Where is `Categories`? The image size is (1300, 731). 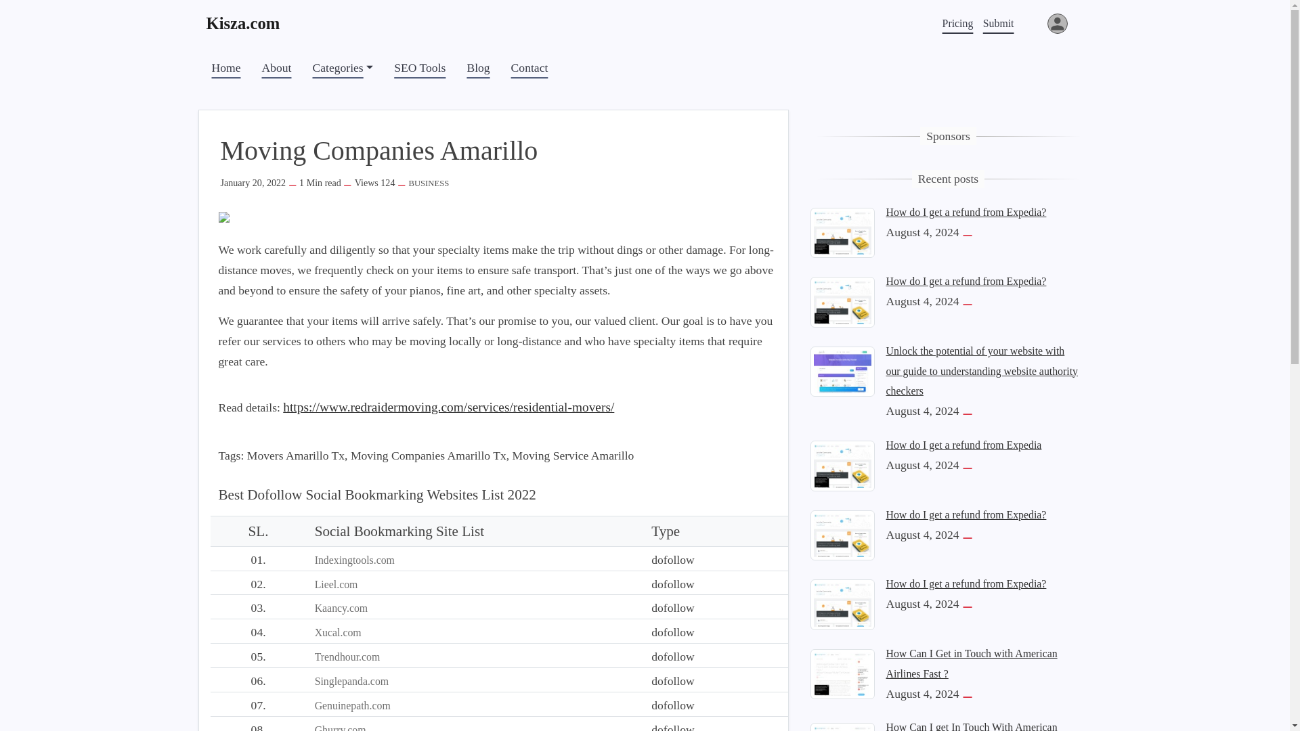 Categories is located at coordinates (343, 68).